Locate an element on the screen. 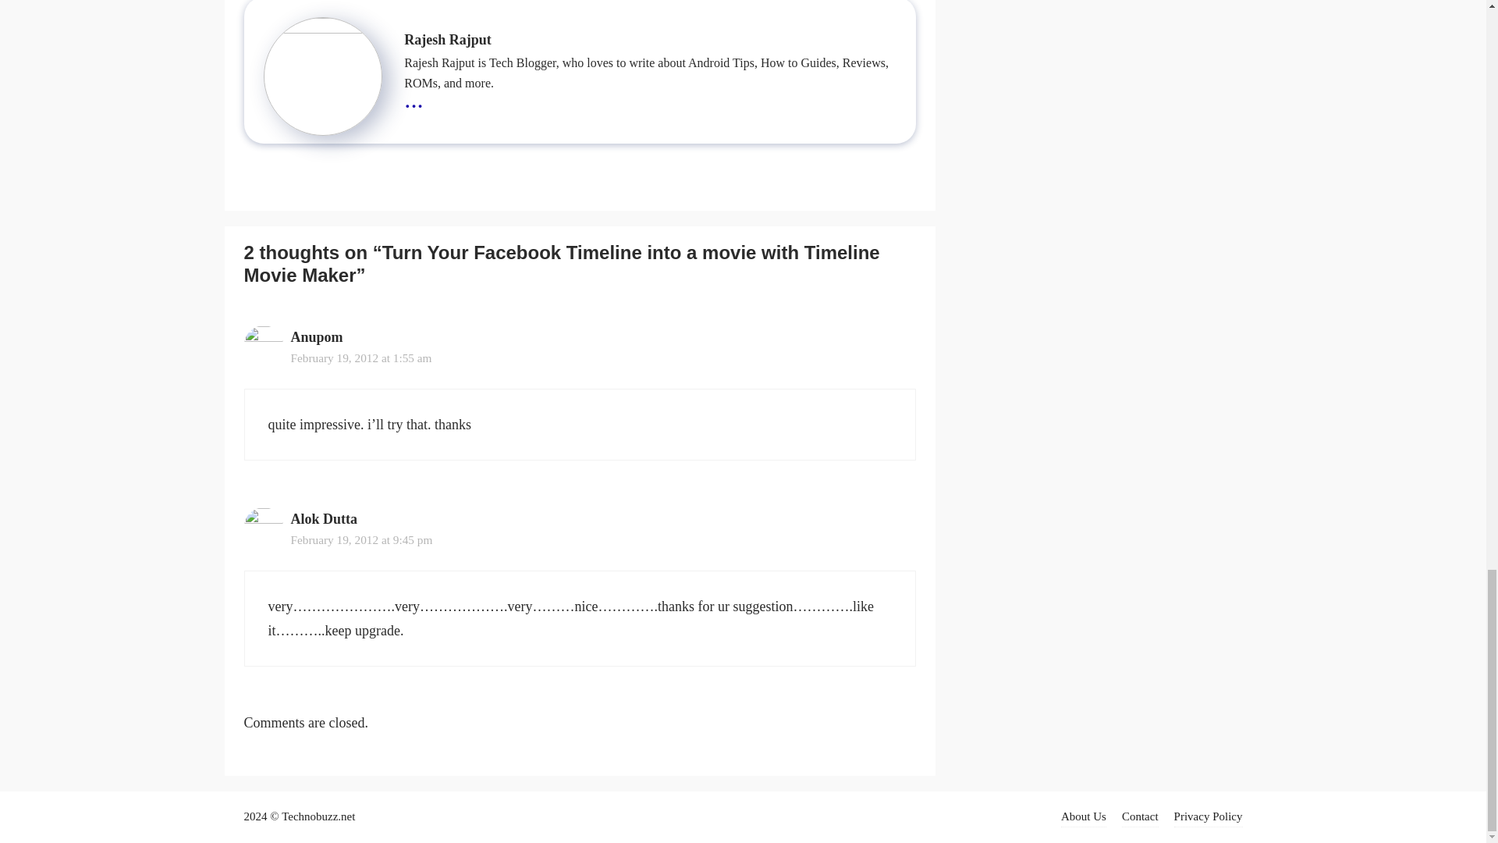 The image size is (1498, 843). February 19, 2012 at 9:45 pm is located at coordinates (361, 539).